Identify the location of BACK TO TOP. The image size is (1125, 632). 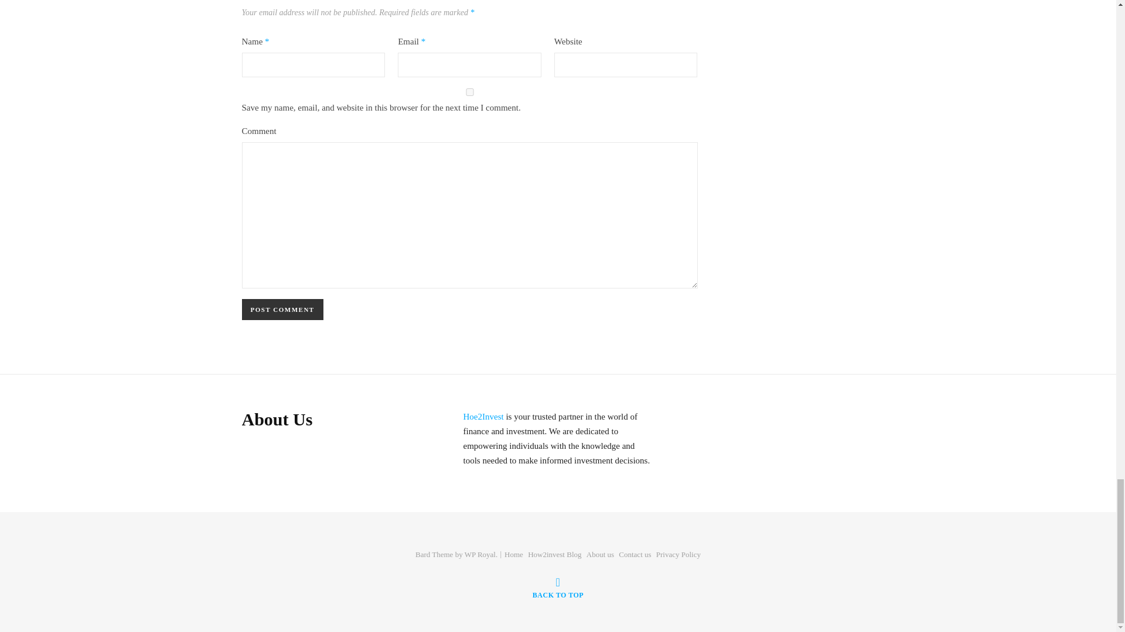
(558, 588).